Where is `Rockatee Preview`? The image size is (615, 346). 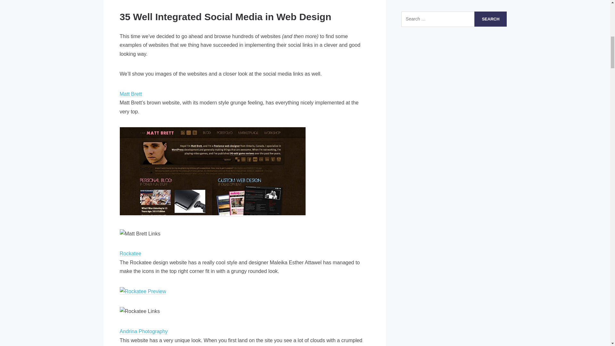
Rockatee Preview is located at coordinates (143, 292).